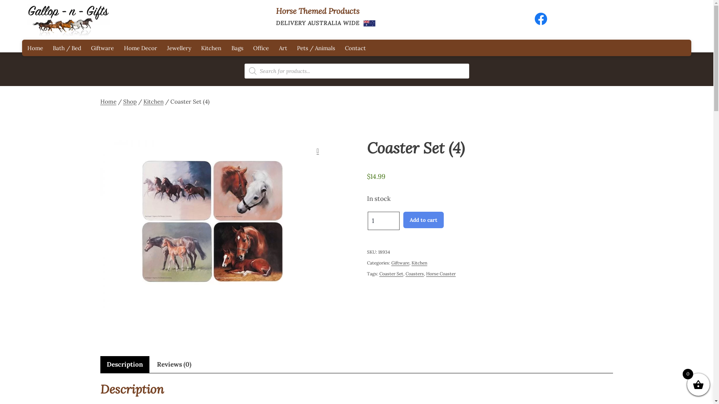 Image resolution: width=719 pixels, height=404 pixels. What do you see at coordinates (174, 364) in the screenshot?
I see `Reviews (0)` at bounding box center [174, 364].